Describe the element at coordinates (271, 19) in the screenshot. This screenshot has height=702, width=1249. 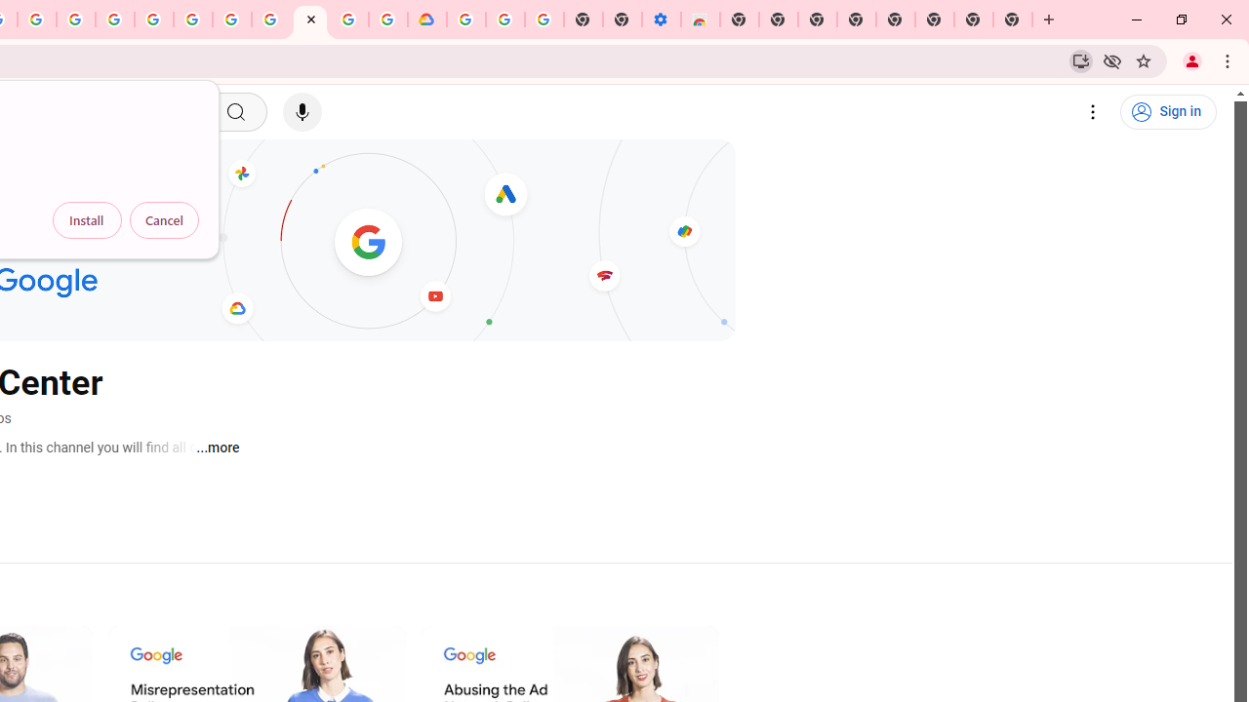
I see `Android TV Policies and Guidelines - Transparency Center` at that location.